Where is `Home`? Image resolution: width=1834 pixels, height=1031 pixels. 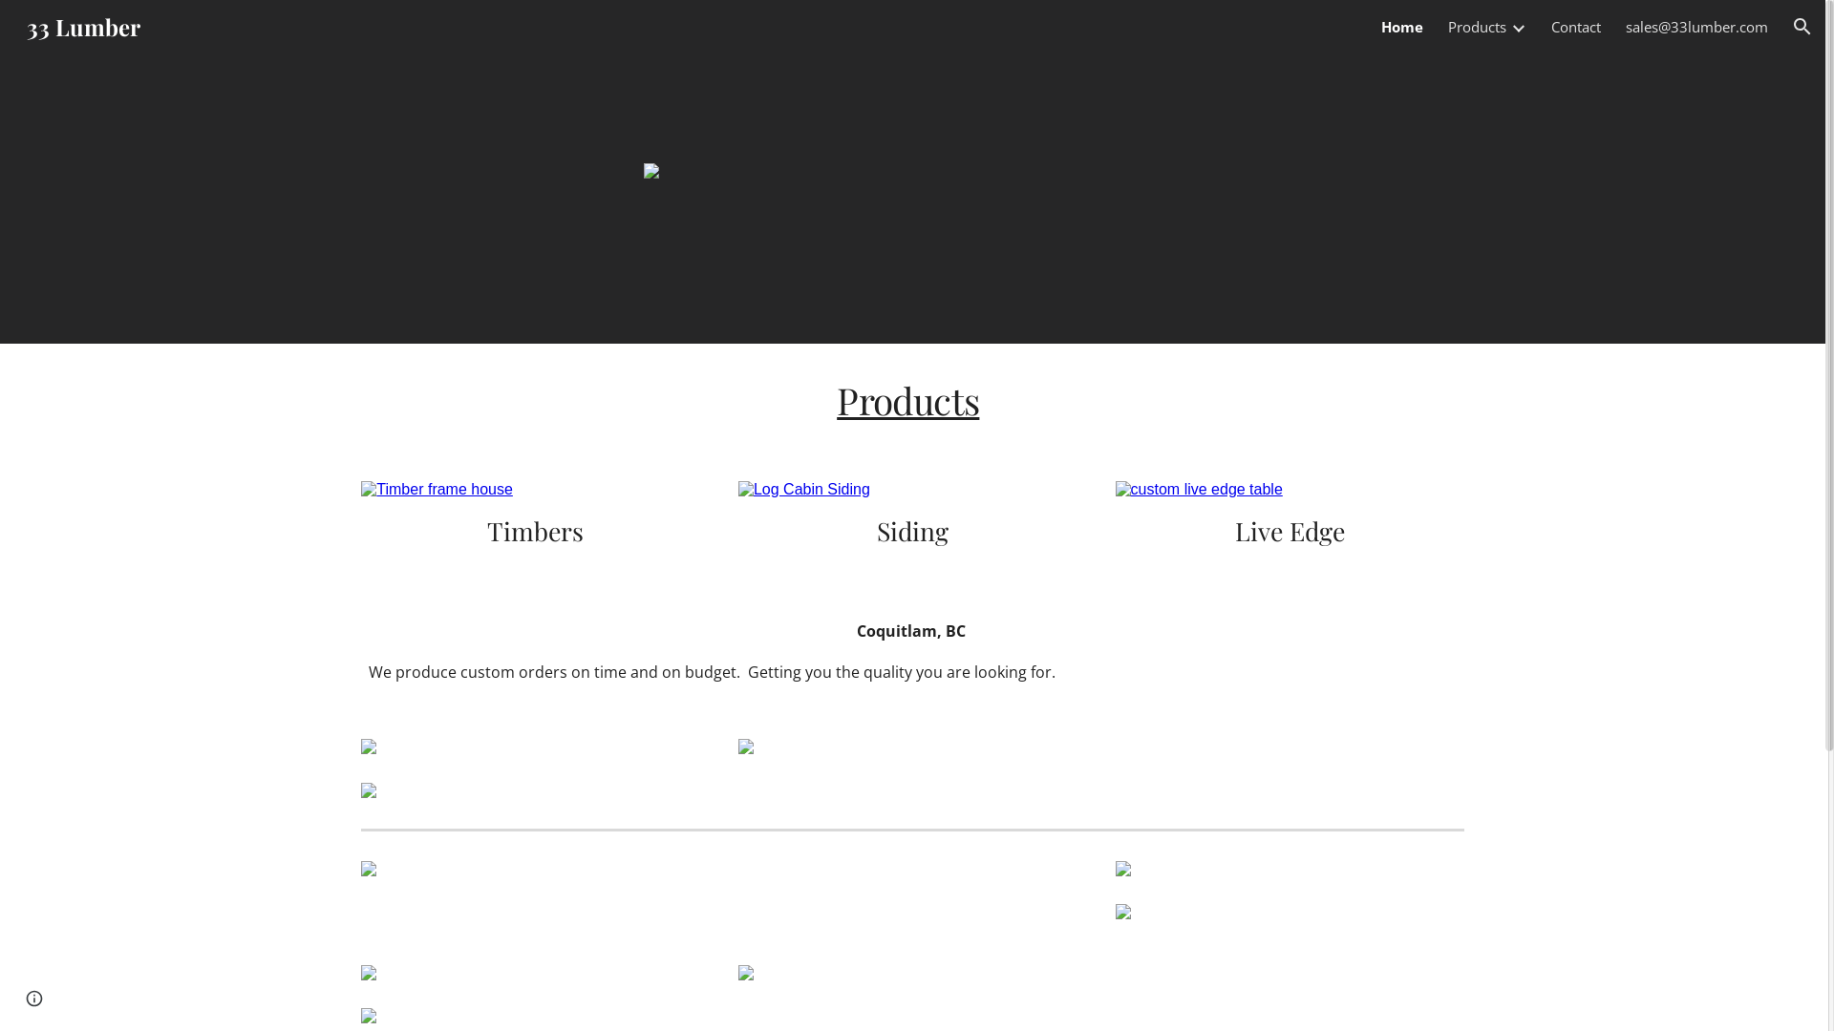
Home is located at coordinates (1402, 27).